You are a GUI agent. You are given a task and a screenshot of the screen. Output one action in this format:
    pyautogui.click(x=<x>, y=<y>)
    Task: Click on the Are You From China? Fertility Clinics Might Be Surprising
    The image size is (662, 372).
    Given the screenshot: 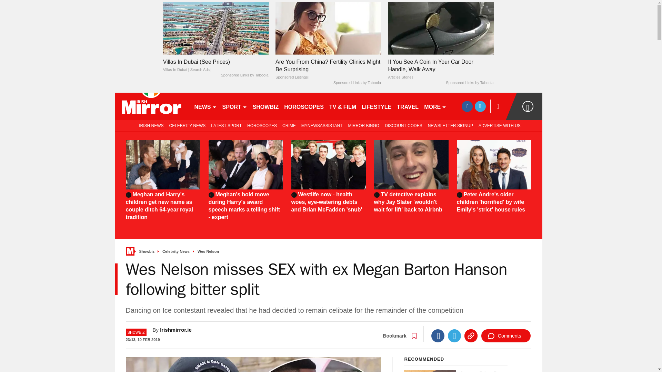 What is the action you would take?
    pyautogui.click(x=328, y=28)
    